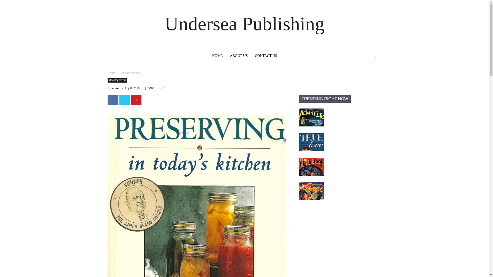  What do you see at coordinates (130, 73) in the screenshot?
I see `View all posts in Uncategorized` at bounding box center [130, 73].